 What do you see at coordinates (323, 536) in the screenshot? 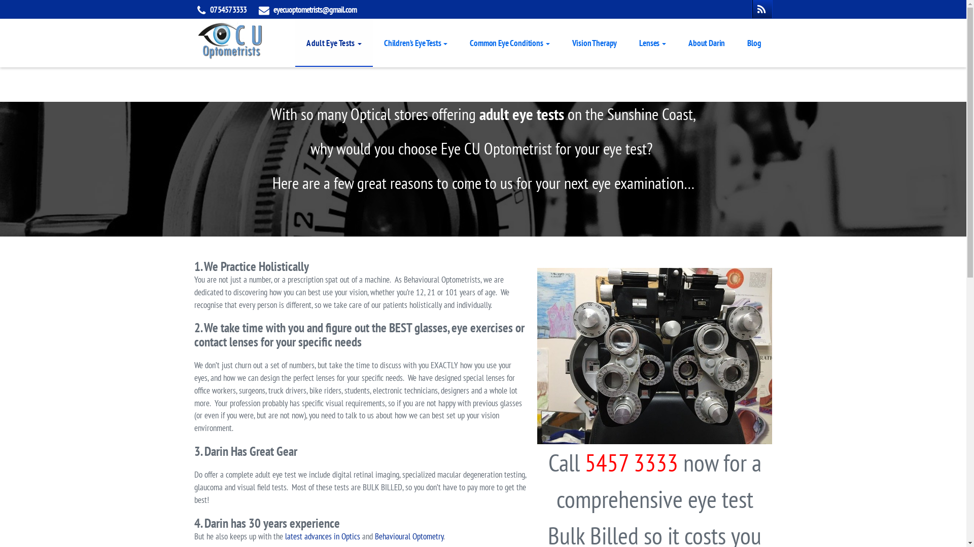
I see `latest advances in Optics` at bounding box center [323, 536].